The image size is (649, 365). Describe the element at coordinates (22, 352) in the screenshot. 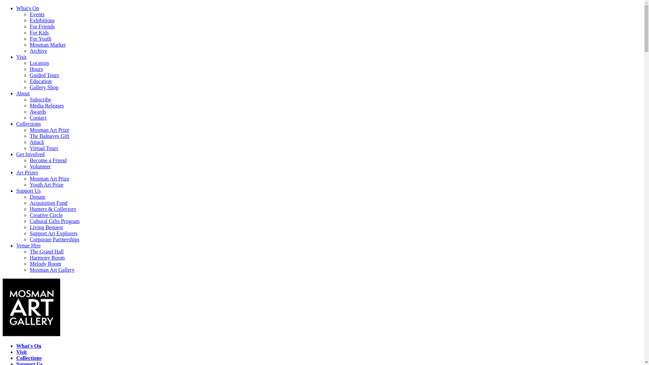

I see `Visit` at that location.